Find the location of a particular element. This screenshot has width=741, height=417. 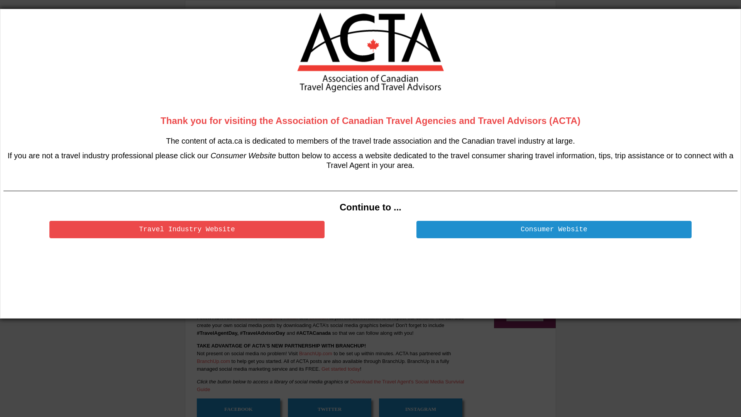

BECOME A TRAVEL ADVISOR is located at coordinates (381, 63).